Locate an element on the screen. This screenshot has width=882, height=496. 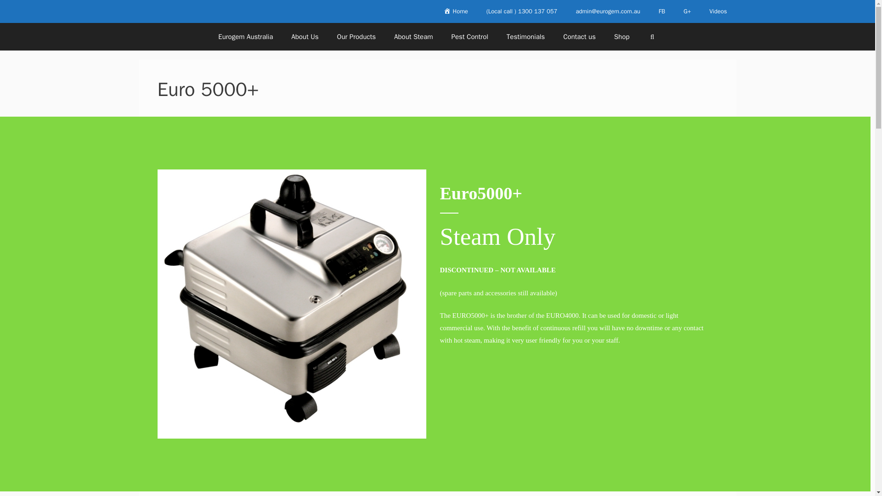
Home is located at coordinates (456, 11).